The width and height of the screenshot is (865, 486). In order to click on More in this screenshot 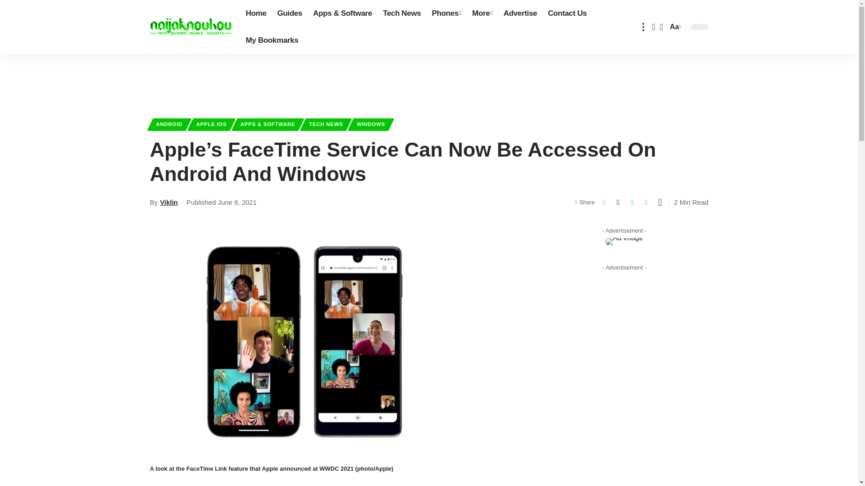, I will do `click(482, 13)`.